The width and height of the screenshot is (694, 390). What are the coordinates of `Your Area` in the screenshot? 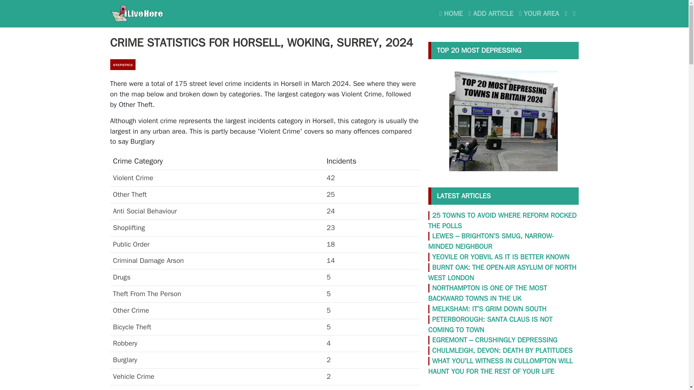 It's located at (539, 14).